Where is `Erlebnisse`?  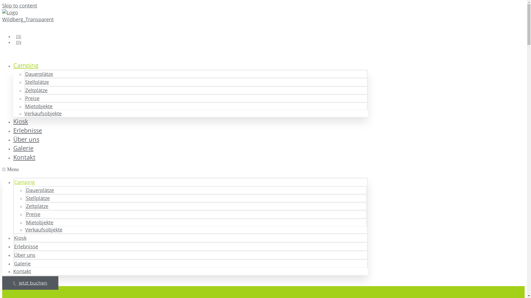
Erlebnisse is located at coordinates (26, 246).